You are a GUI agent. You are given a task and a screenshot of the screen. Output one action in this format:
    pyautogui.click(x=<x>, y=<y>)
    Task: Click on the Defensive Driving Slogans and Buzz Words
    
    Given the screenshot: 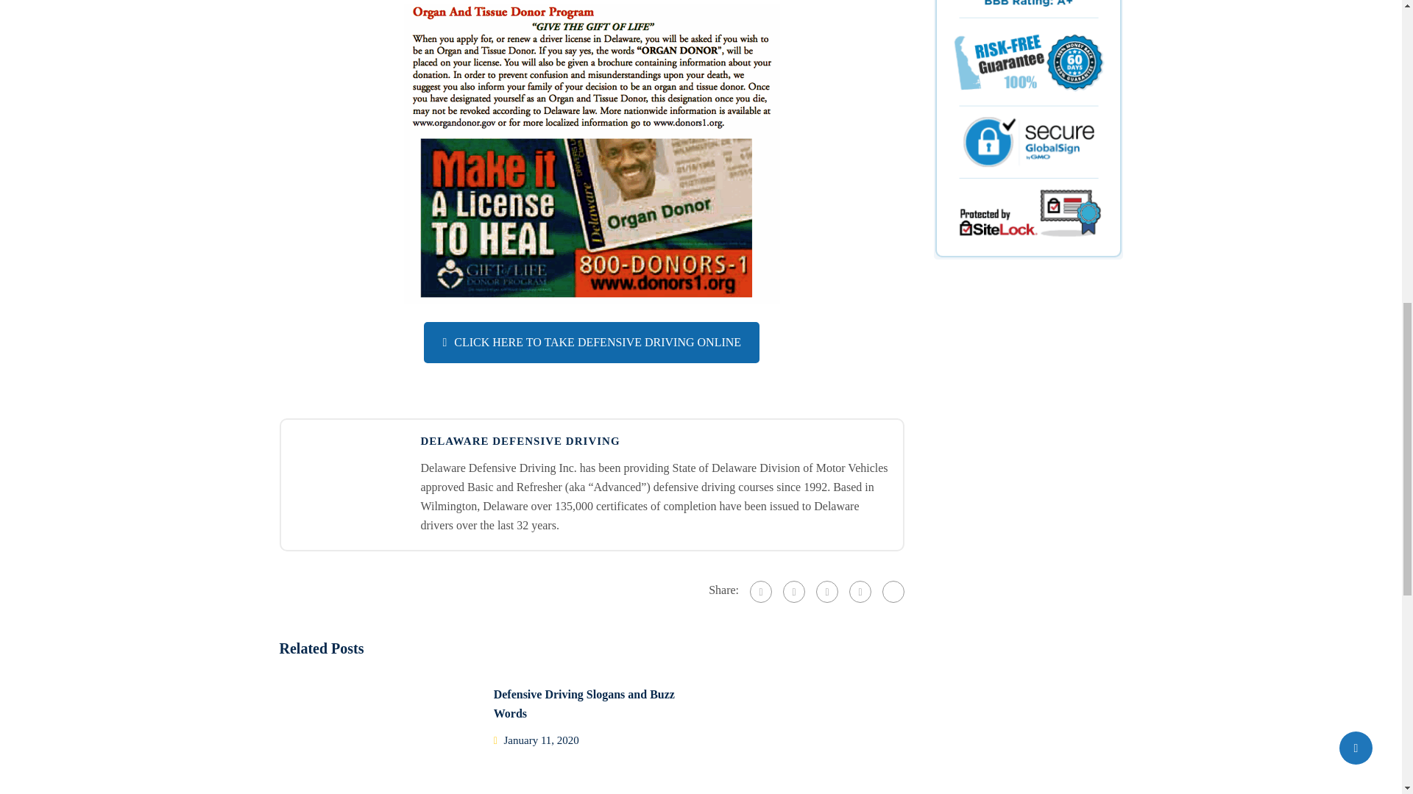 What is the action you would take?
    pyautogui.click(x=584, y=704)
    